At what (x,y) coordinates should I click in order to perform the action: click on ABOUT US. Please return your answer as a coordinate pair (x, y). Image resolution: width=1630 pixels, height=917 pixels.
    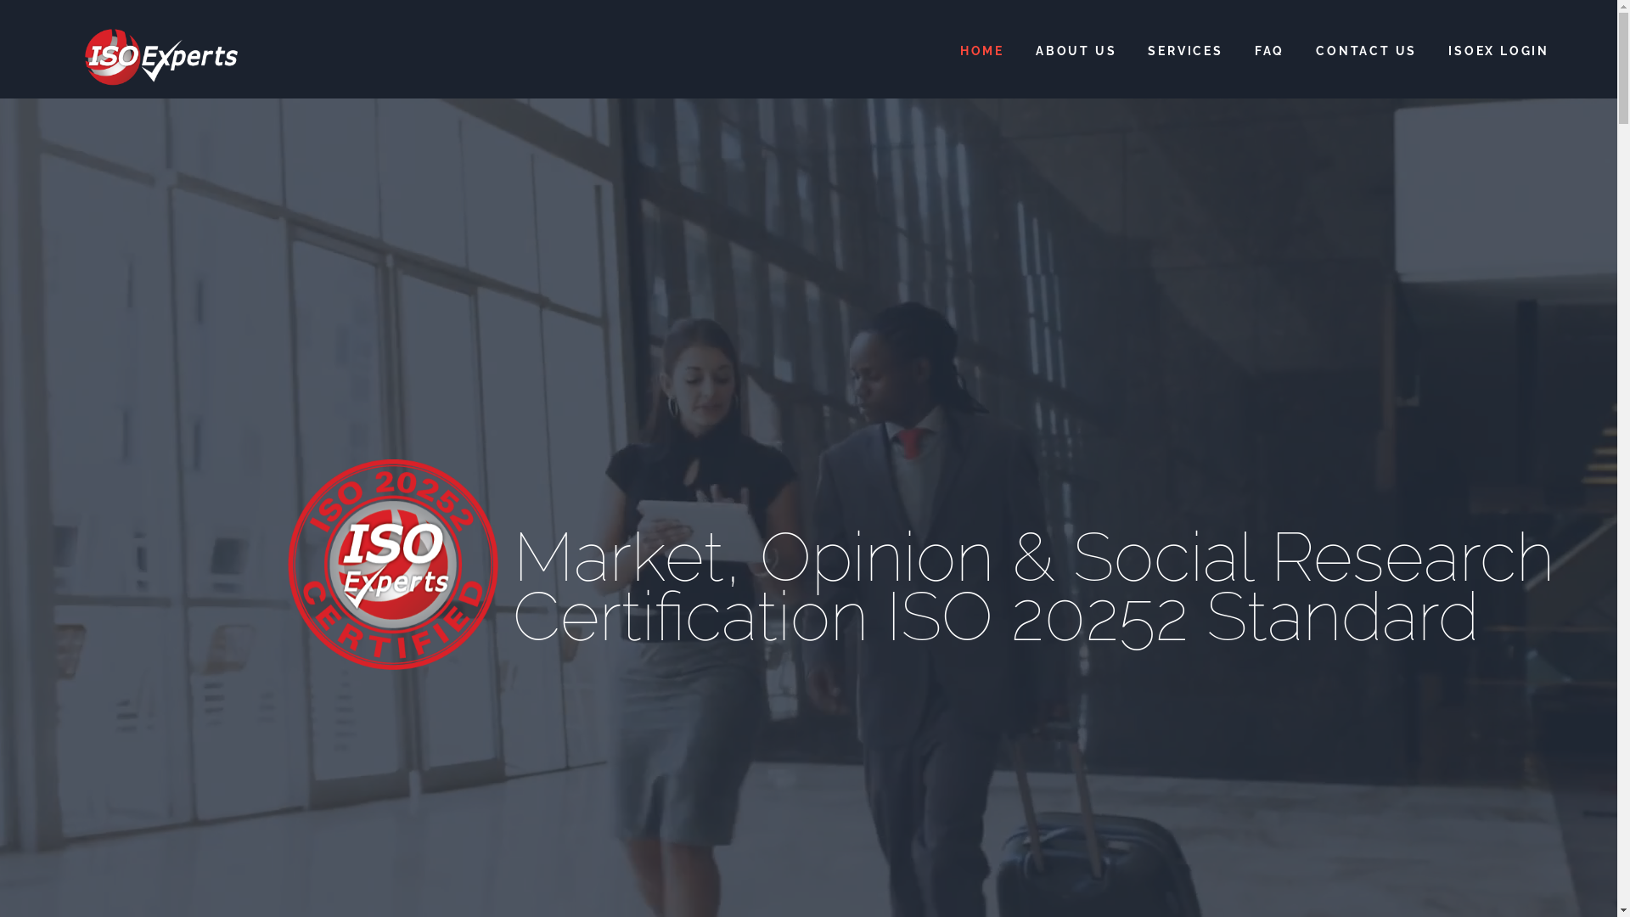
    Looking at the image, I should click on (1076, 51).